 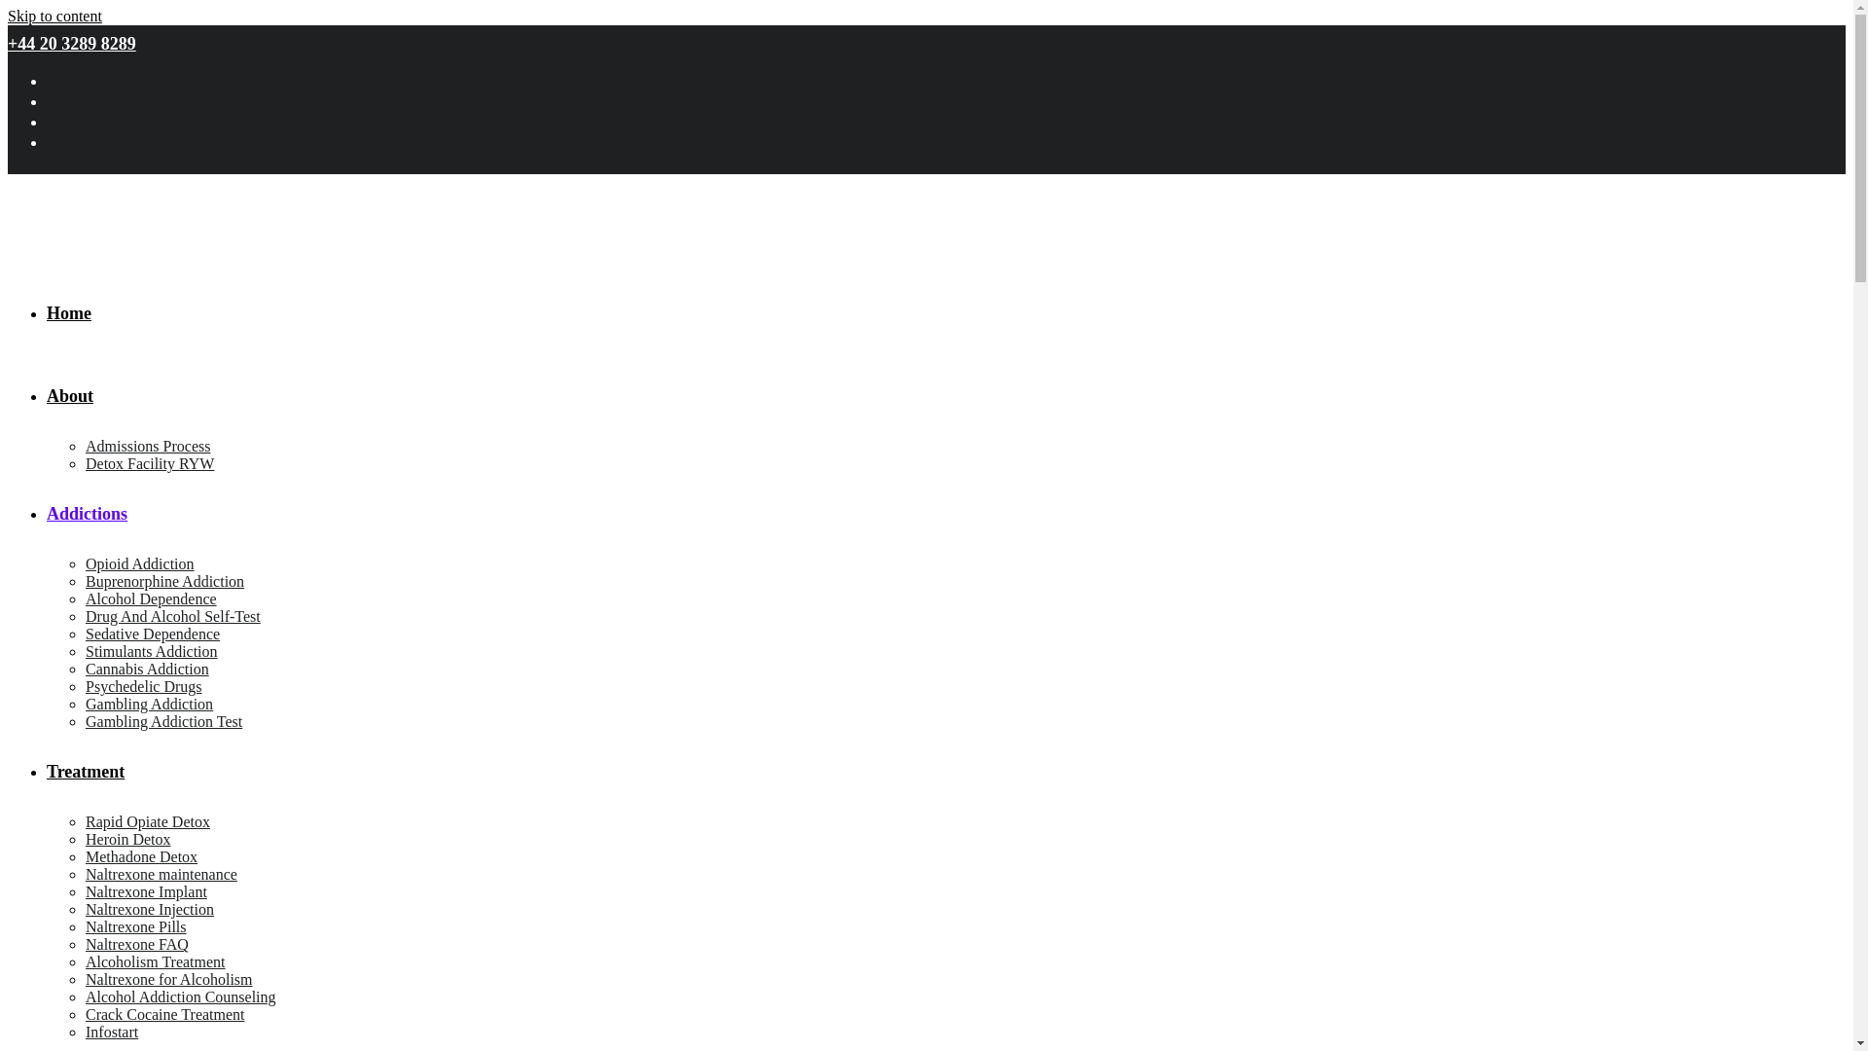 What do you see at coordinates (128, 839) in the screenshot?
I see `Heroin Detox` at bounding box center [128, 839].